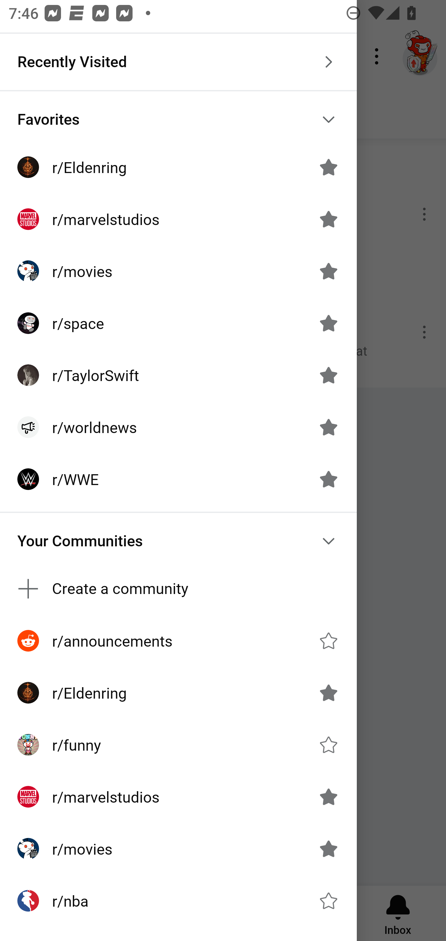 The image size is (446, 941). What do you see at coordinates (328, 427) in the screenshot?
I see `Unfavorite r/worldnews` at bounding box center [328, 427].